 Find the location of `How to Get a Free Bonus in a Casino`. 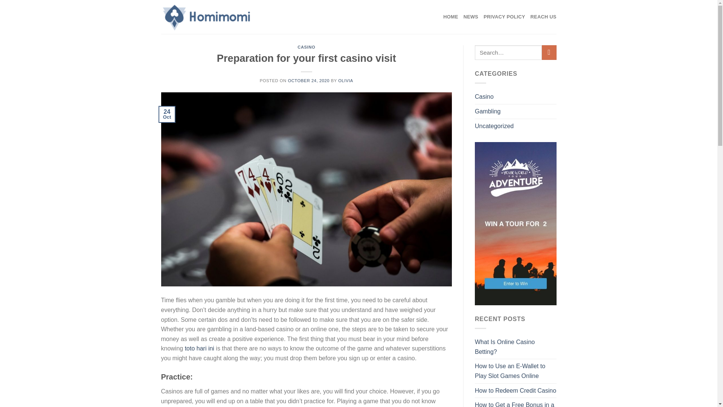

How to Get a Free Bonus in a Casino is located at coordinates (516, 402).